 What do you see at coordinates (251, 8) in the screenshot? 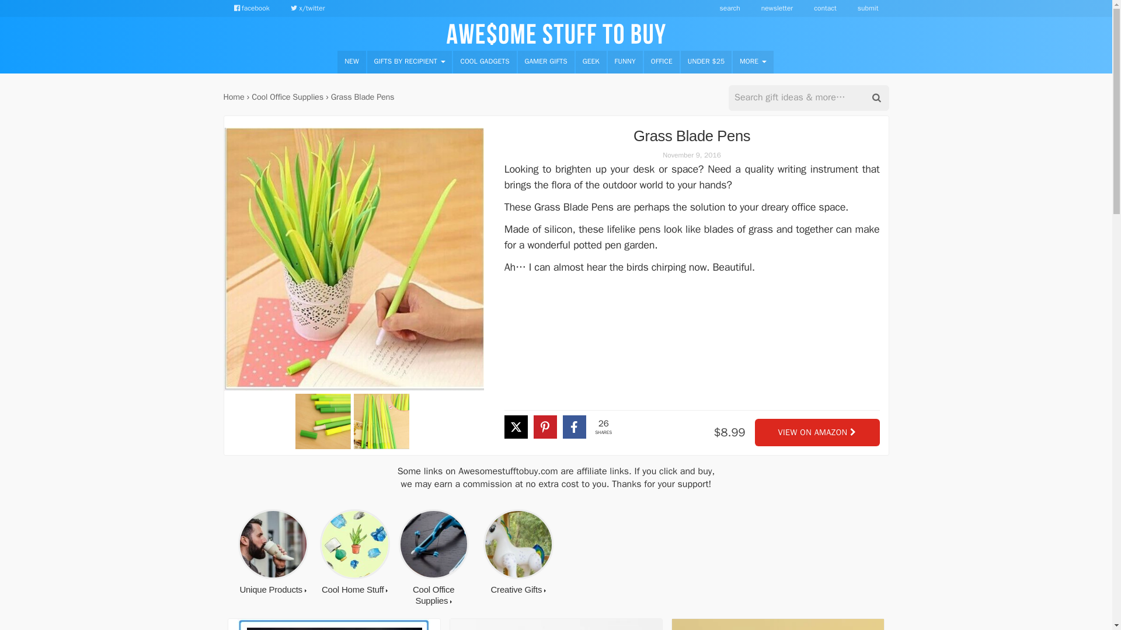
I see `facebook` at bounding box center [251, 8].